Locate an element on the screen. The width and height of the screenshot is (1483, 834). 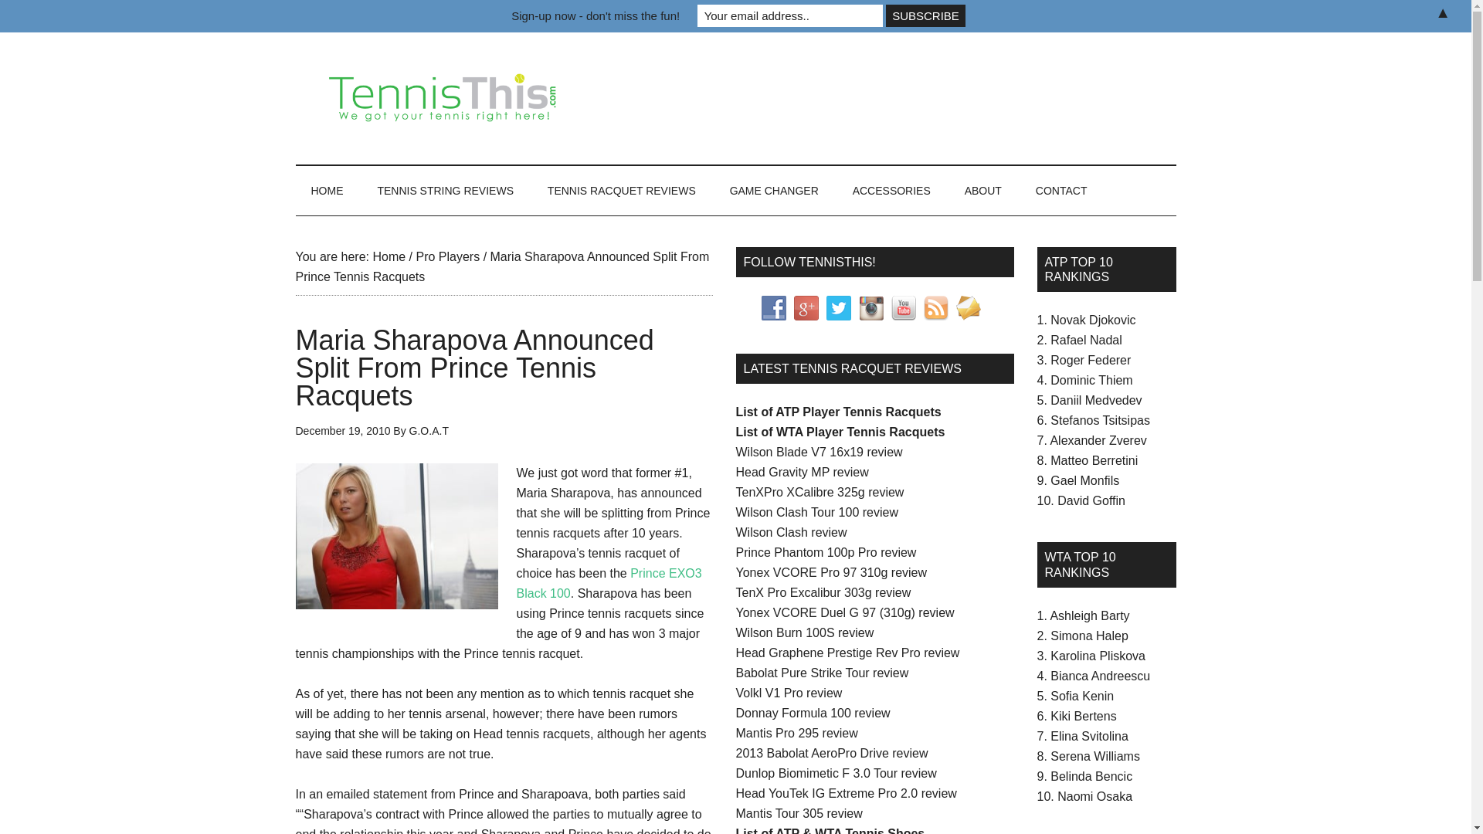
 Facebook is located at coordinates (774, 307).